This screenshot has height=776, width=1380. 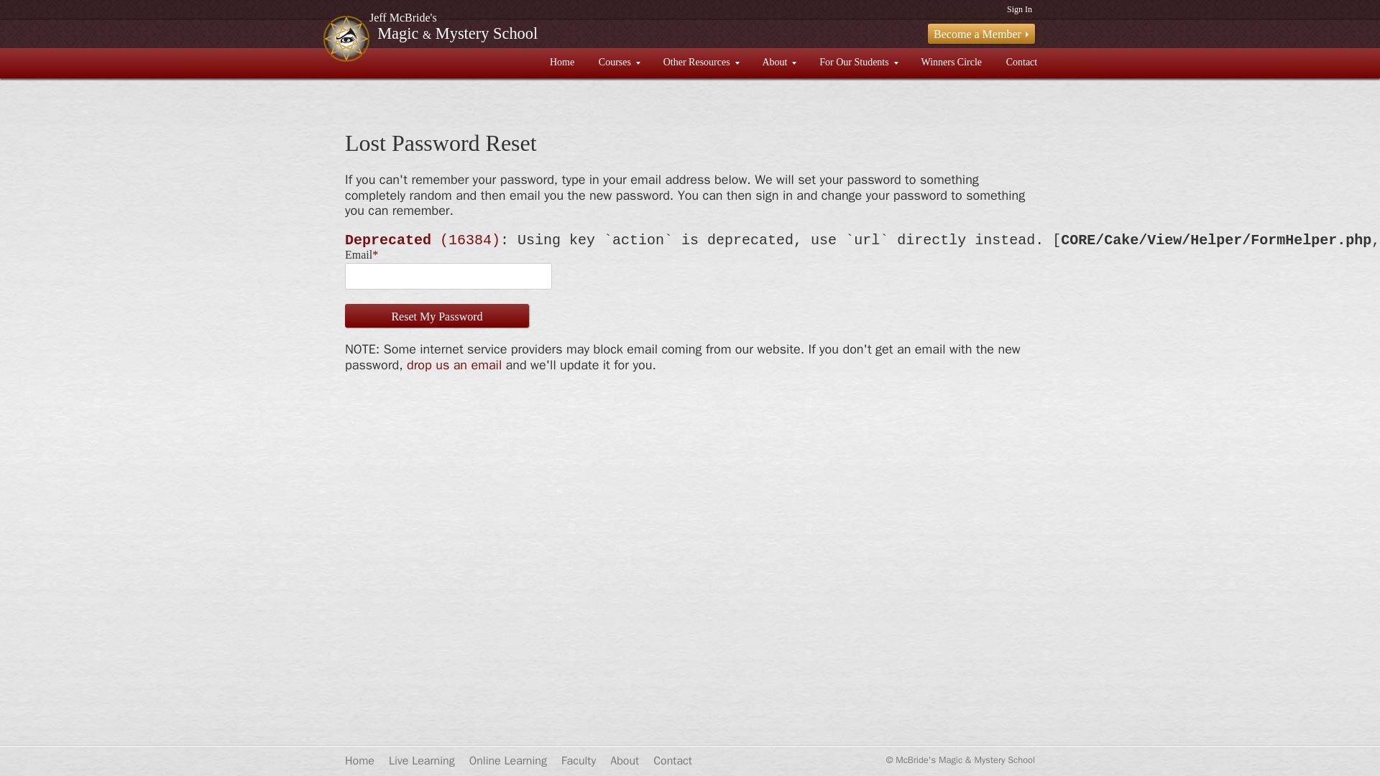 I want to click on Sign In, so click(x=1019, y=9).